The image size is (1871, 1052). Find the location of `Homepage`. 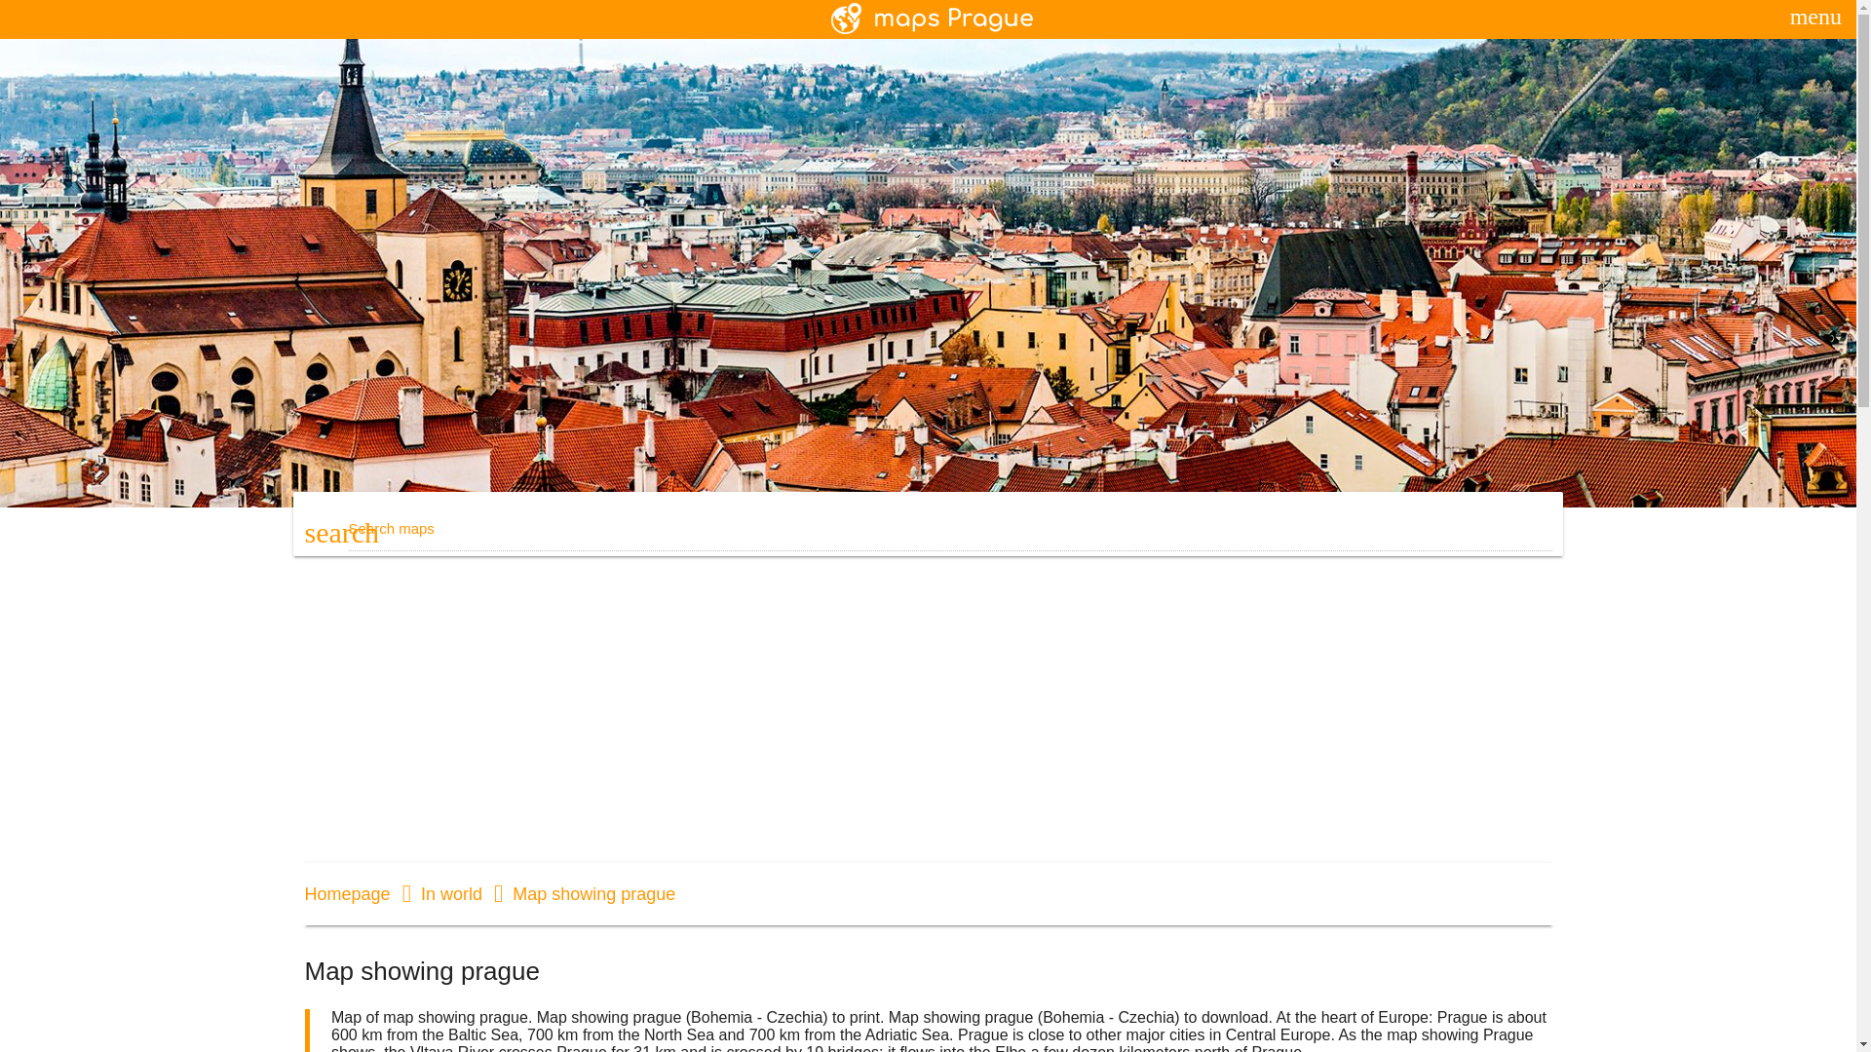

Homepage is located at coordinates (346, 894).